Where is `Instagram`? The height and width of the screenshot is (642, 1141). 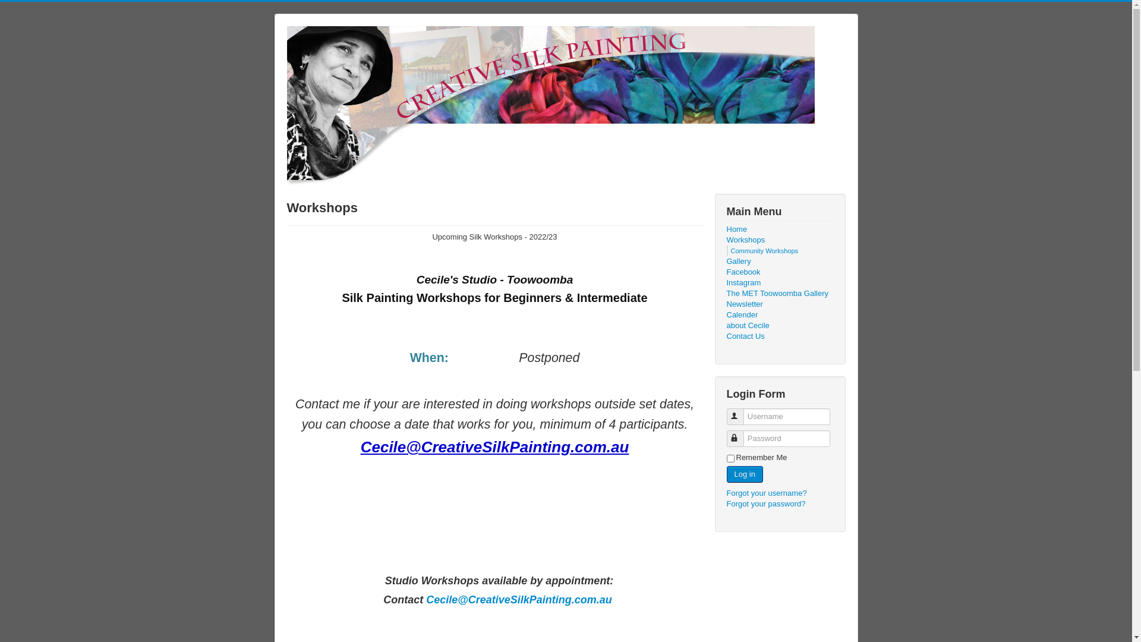
Instagram is located at coordinates (780, 283).